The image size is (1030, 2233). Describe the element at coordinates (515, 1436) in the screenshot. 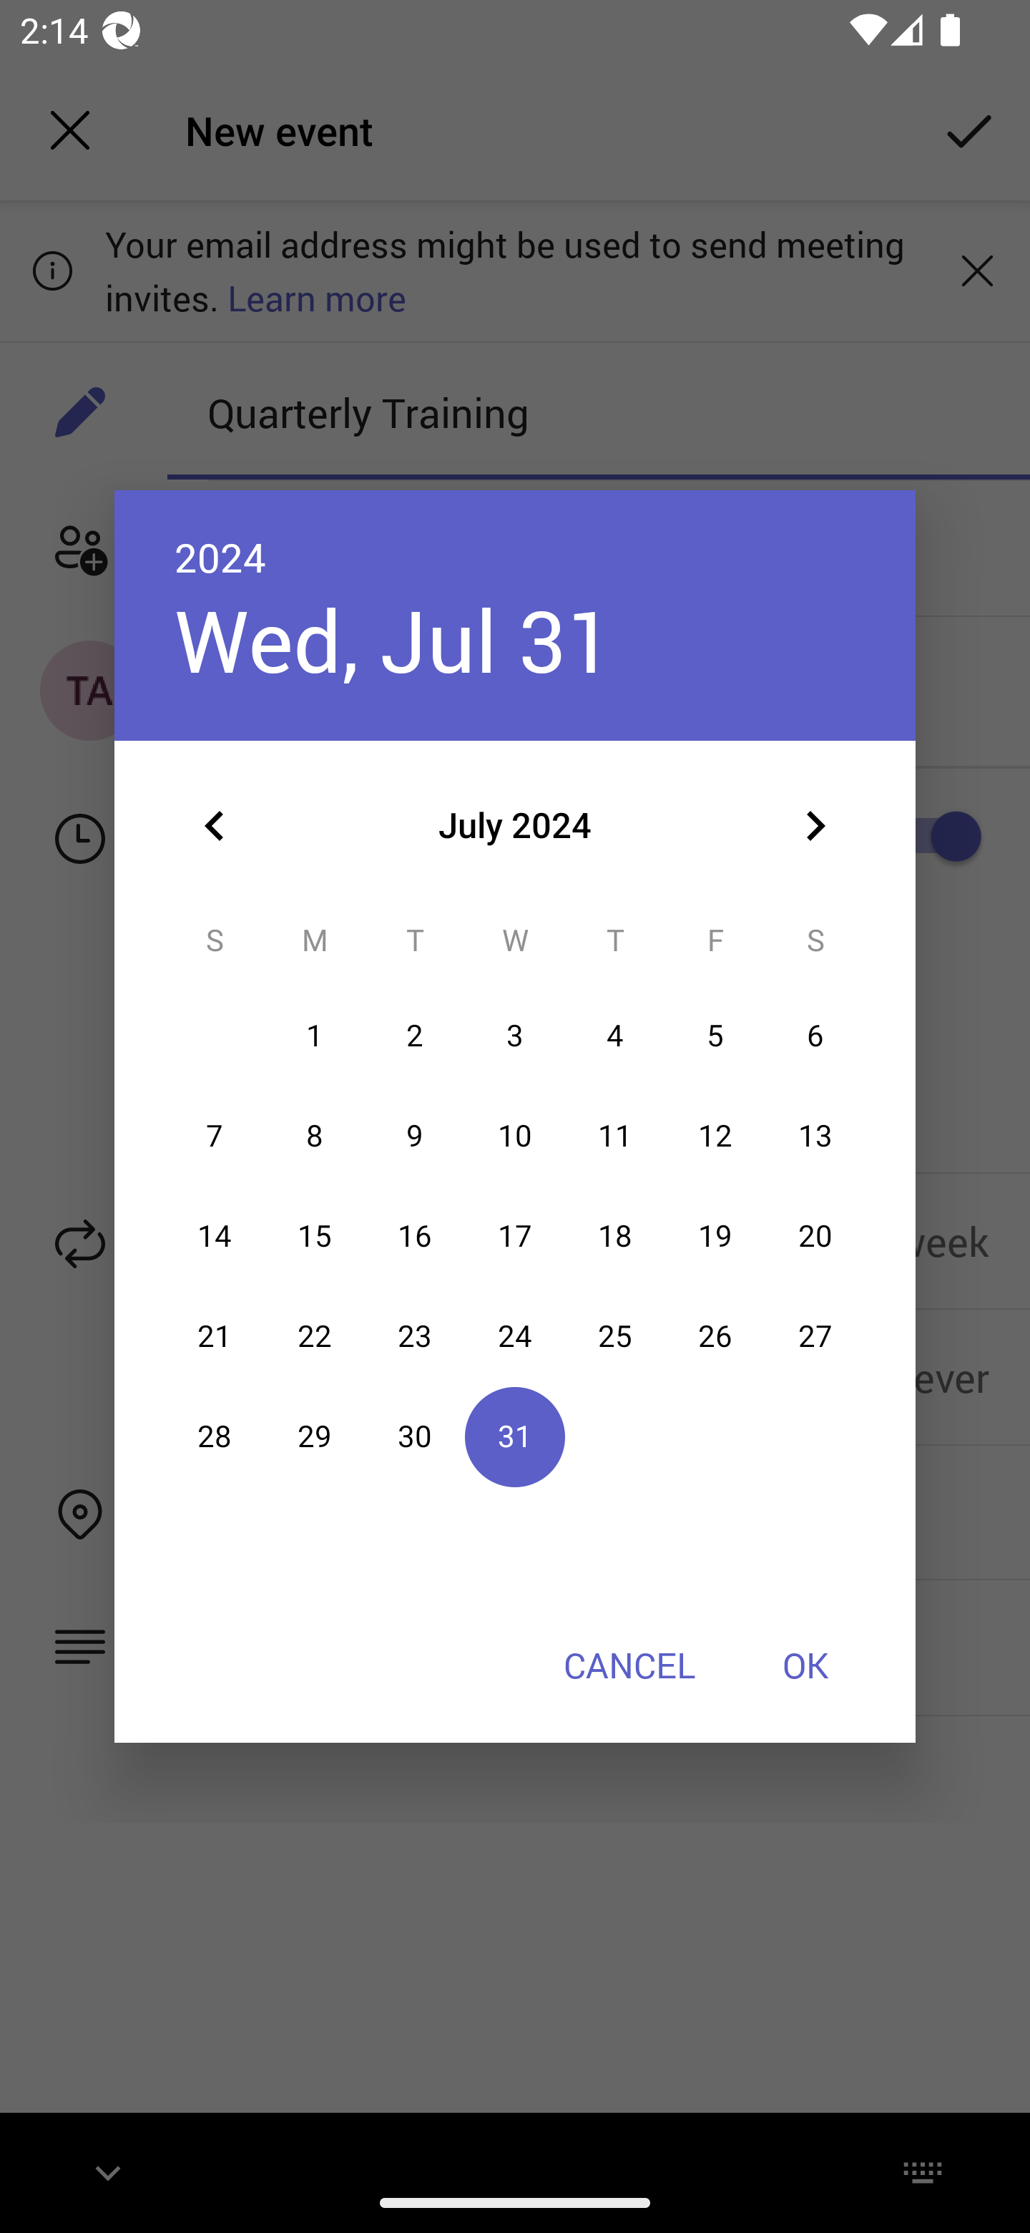

I see `31 31 July 2024` at that location.